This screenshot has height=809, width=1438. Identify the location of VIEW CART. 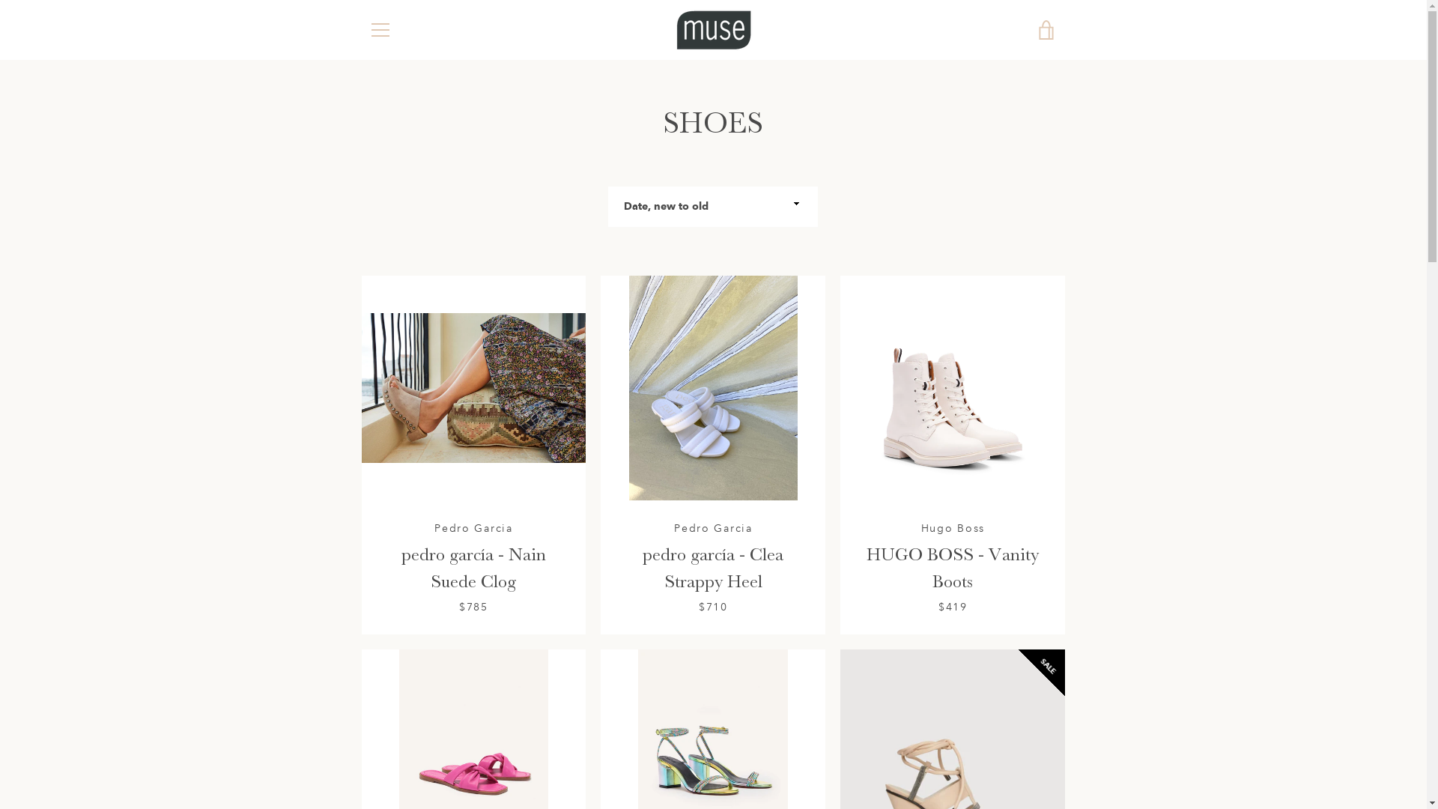
(1046, 30).